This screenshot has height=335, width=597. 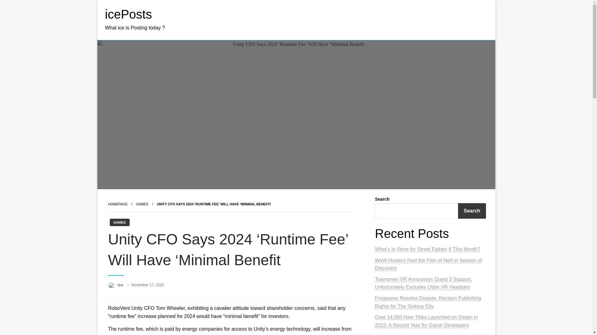 What do you see at coordinates (142, 204) in the screenshot?
I see `GAMES` at bounding box center [142, 204].